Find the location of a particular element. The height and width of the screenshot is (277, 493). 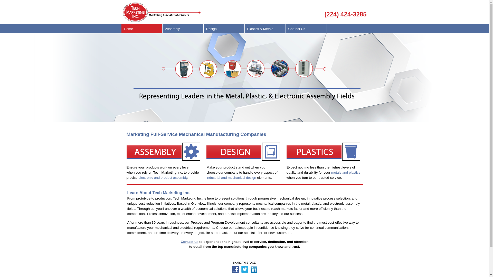

industrial and mechanical design is located at coordinates (242, 180).